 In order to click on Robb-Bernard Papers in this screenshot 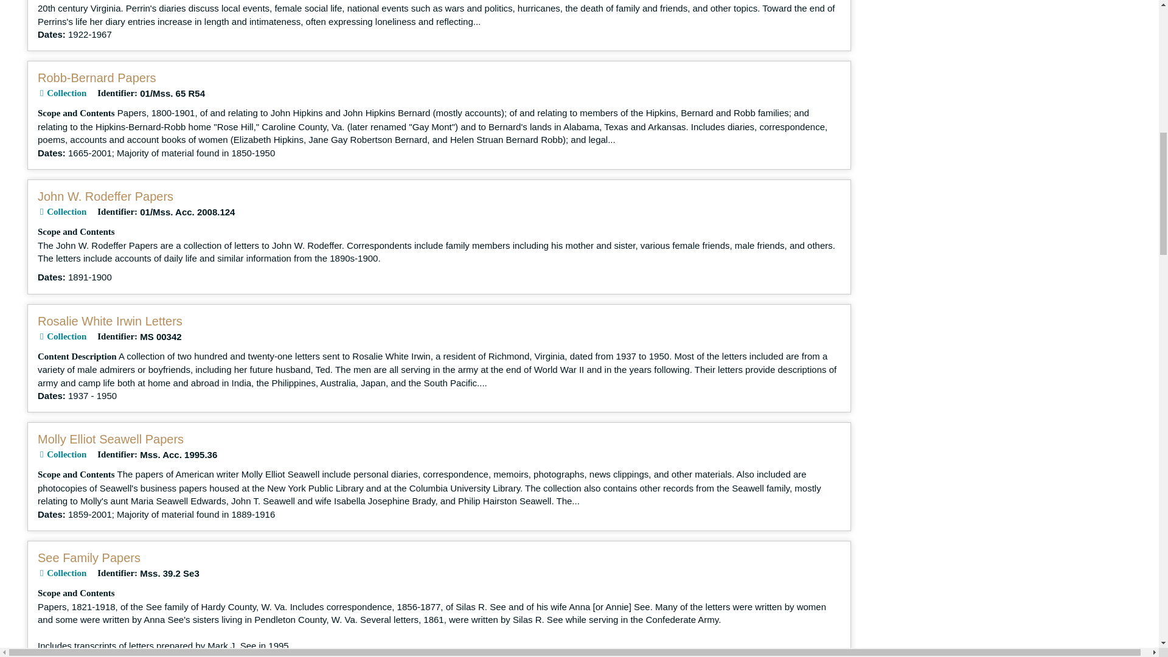, I will do `click(97, 78)`.